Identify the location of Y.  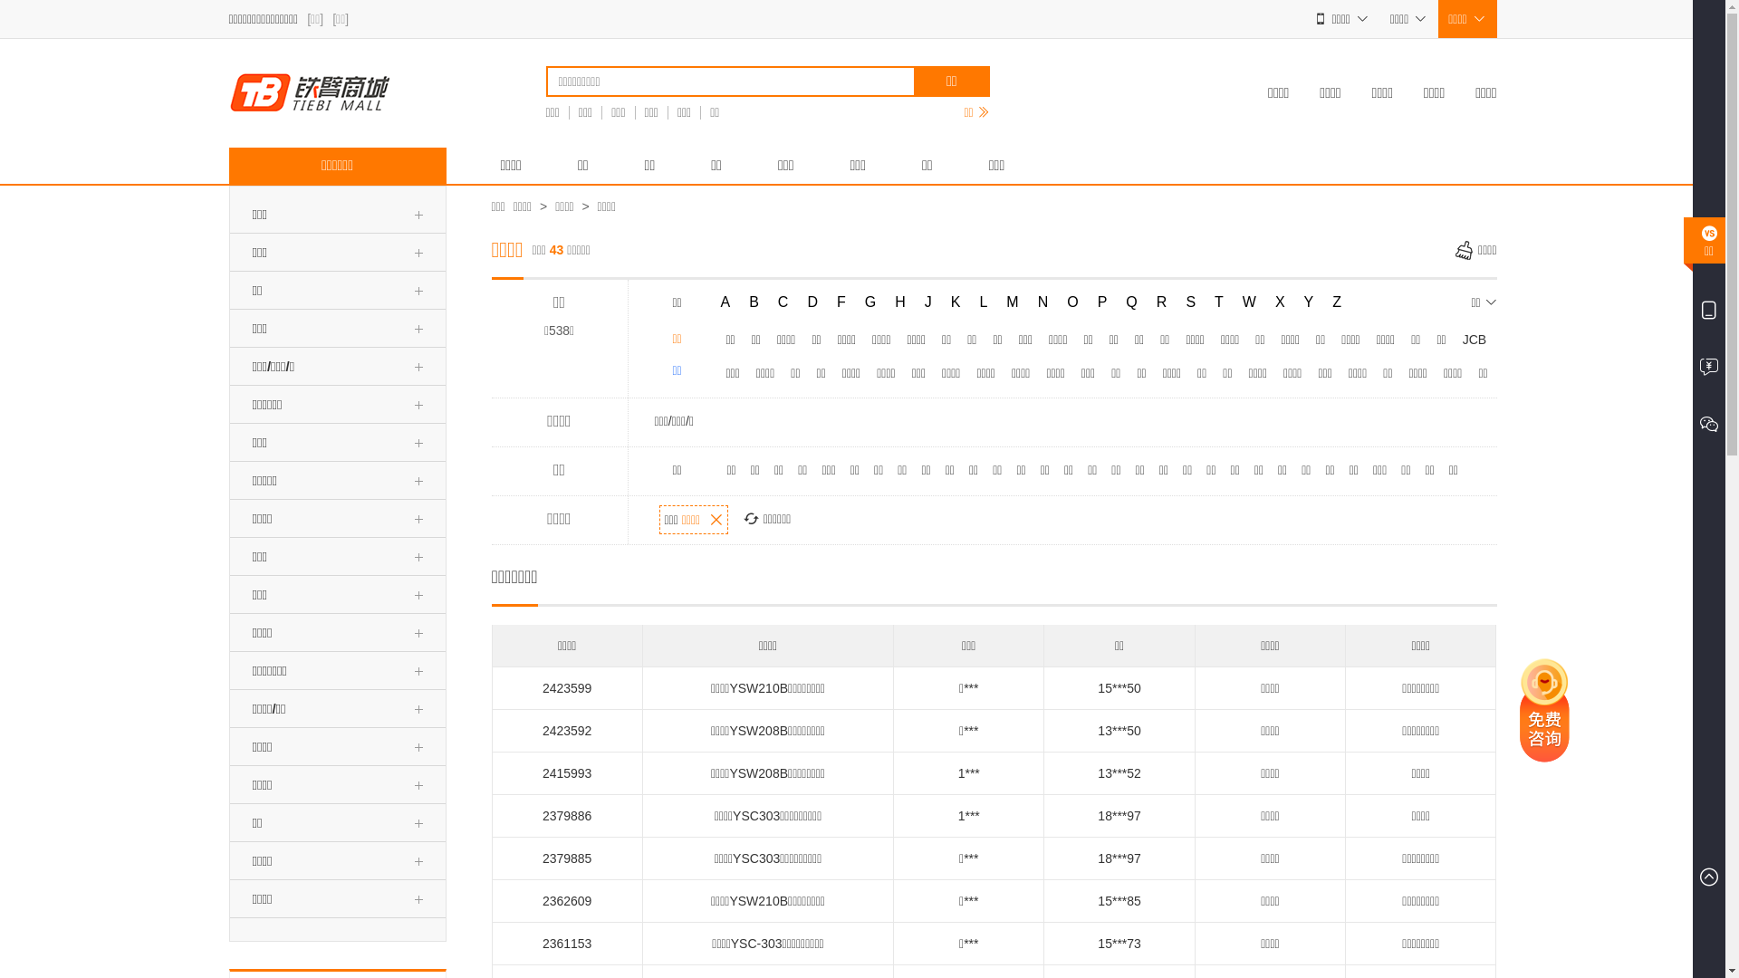
(1310, 302).